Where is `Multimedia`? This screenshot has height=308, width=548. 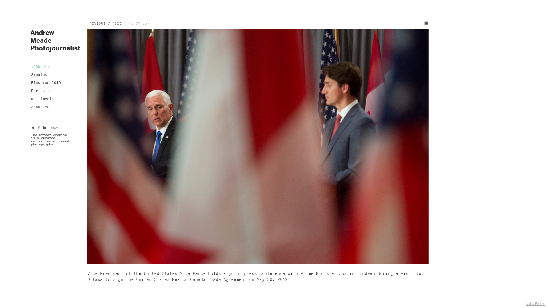
Multimedia is located at coordinates (43, 99).